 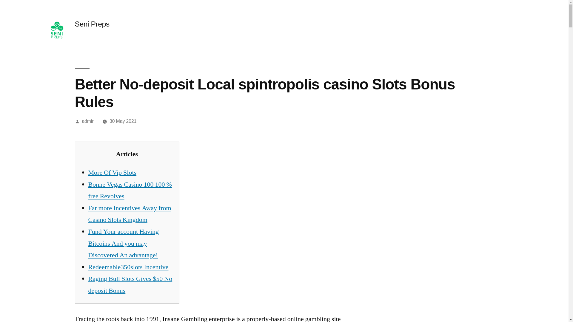 What do you see at coordinates (92, 24) in the screenshot?
I see `Seni Preps` at bounding box center [92, 24].